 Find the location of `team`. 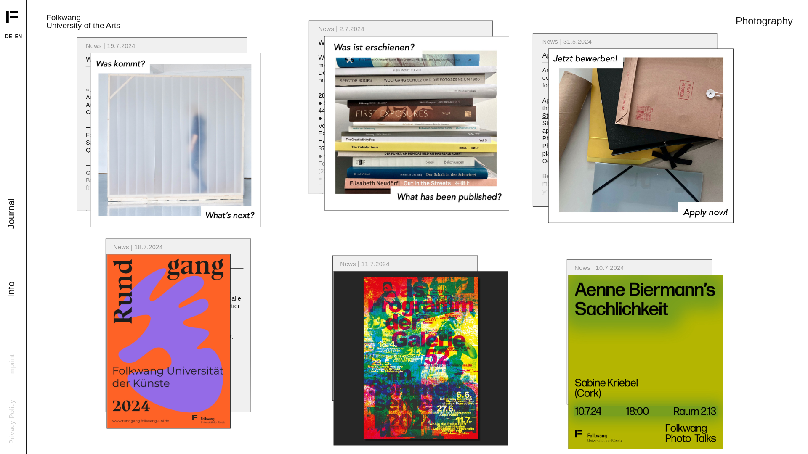

team is located at coordinates (370, 66).